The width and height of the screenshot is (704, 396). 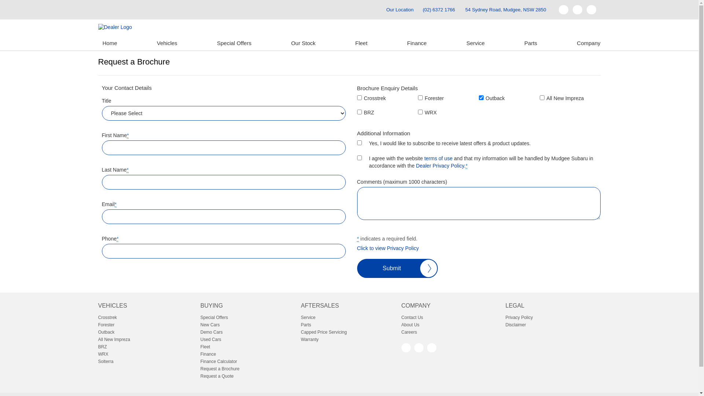 I want to click on Capped Price Servicing, so click(x=349, y=332).